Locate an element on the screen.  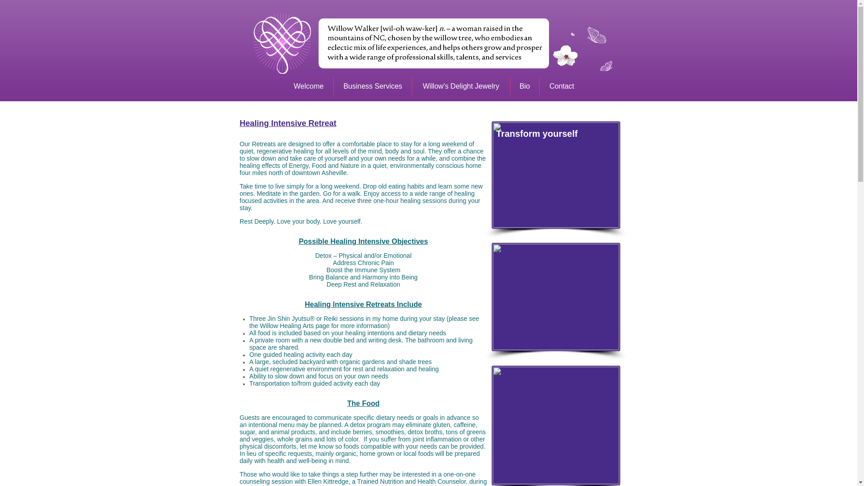
Willow Healing Arts is located at coordinates (286, 326).